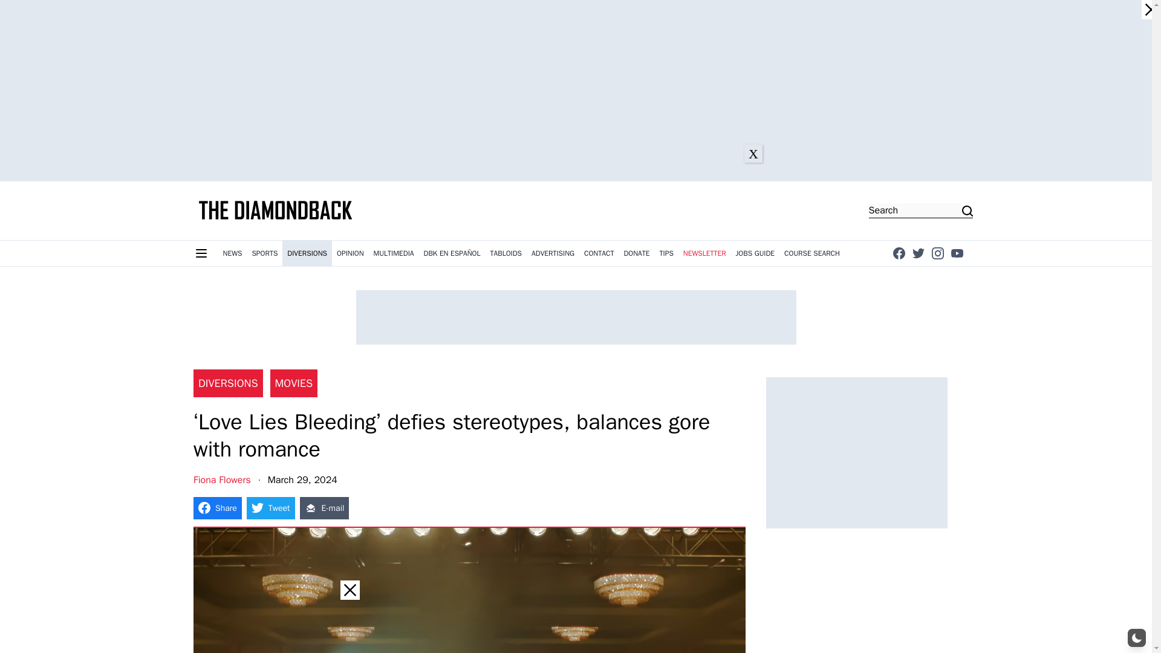  What do you see at coordinates (666, 253) in the screenshot?
I see `Tips` at bounding box center [666, 253].